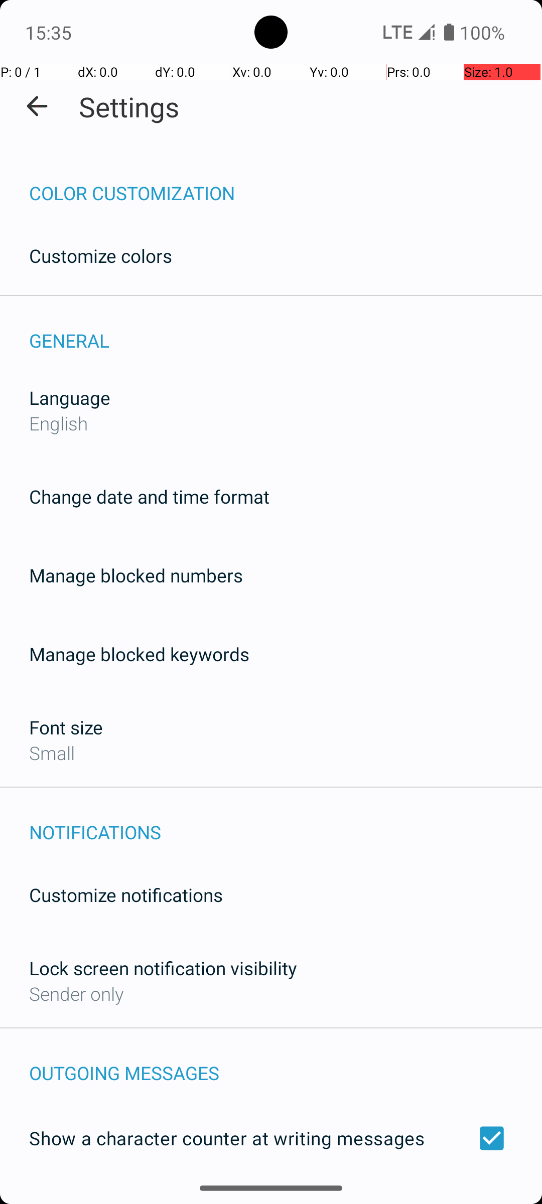  Describe the element at coordinates (271, 1197) in the screenshot. I see `Remove accents and diacritics at sending messages` at that location.